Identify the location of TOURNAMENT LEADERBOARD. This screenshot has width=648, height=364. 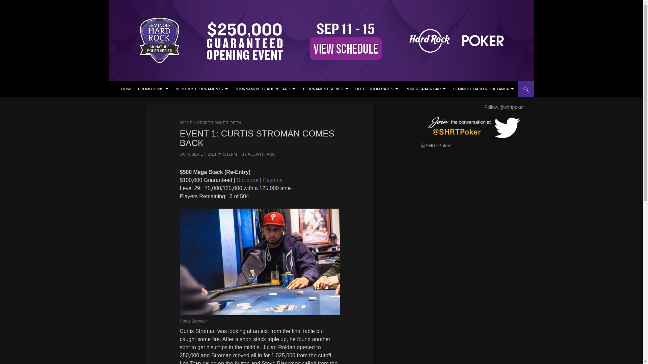
(266, 89).